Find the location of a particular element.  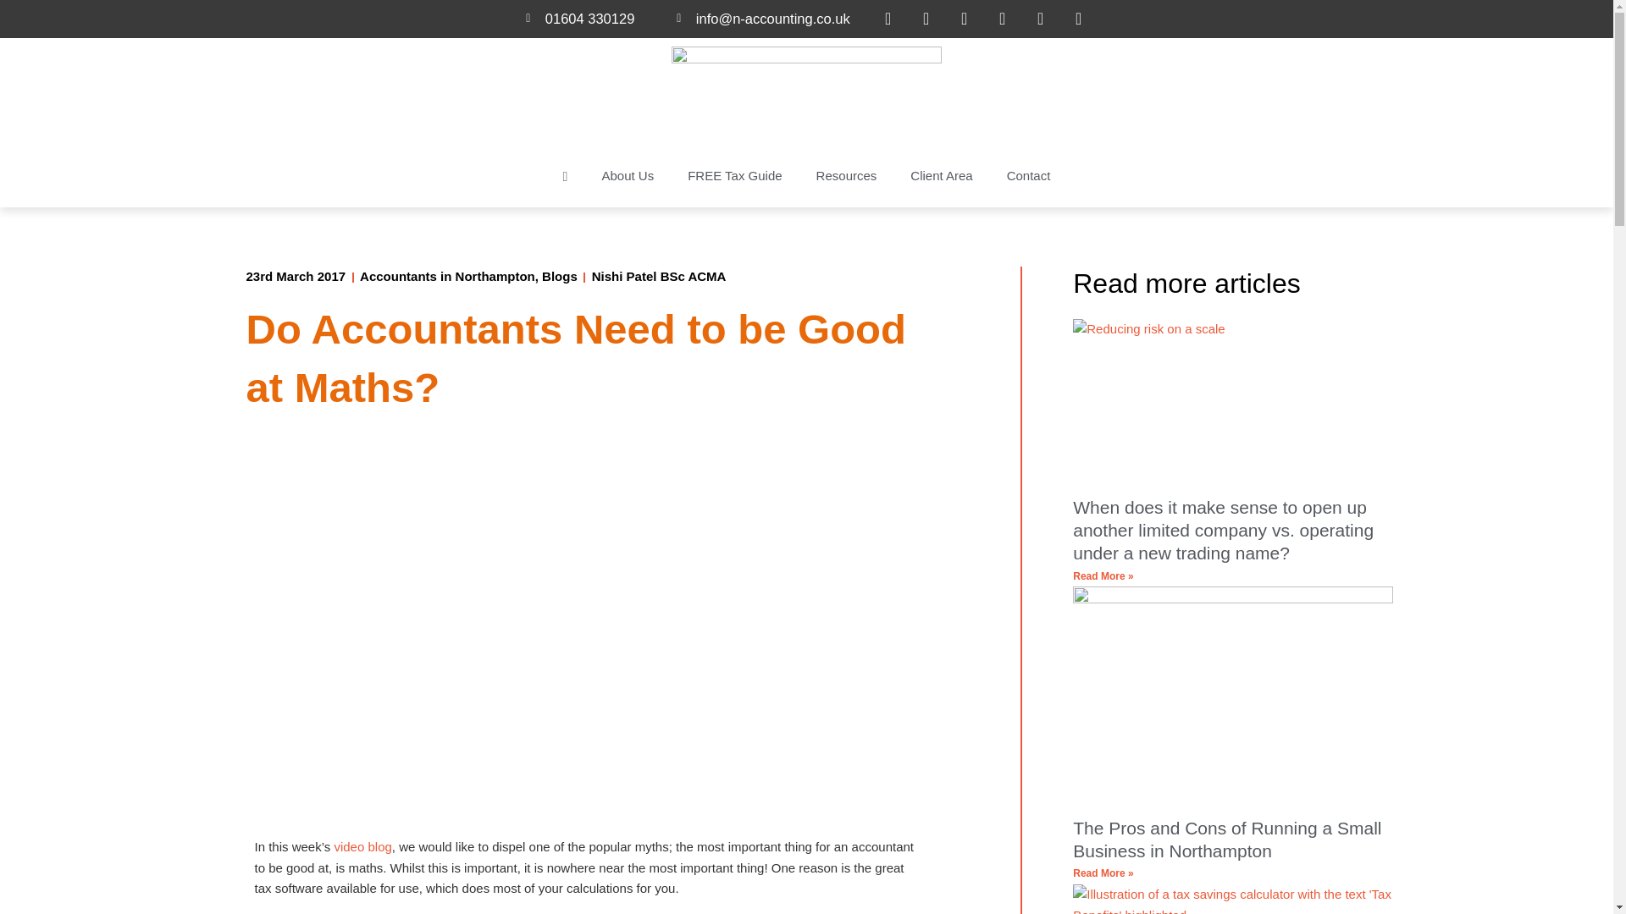

Resources is located at coordinates (847, 176).